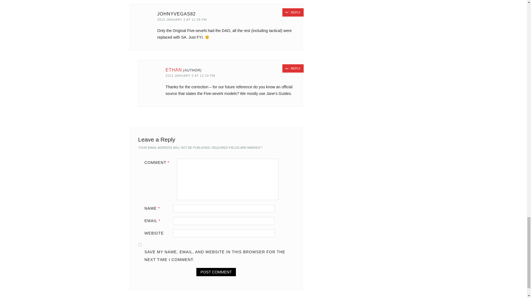 The width and height of the screenshot is (531, 298). I want to click on yes, so click(140, 245).